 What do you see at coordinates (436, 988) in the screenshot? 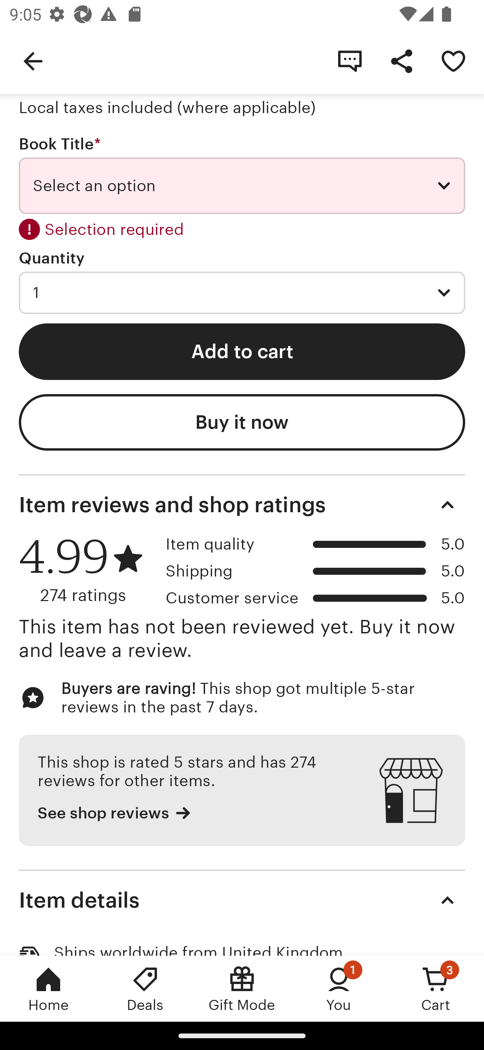
I see `Cart, 3 new notifications Cart` at bounding box center [436, 988].